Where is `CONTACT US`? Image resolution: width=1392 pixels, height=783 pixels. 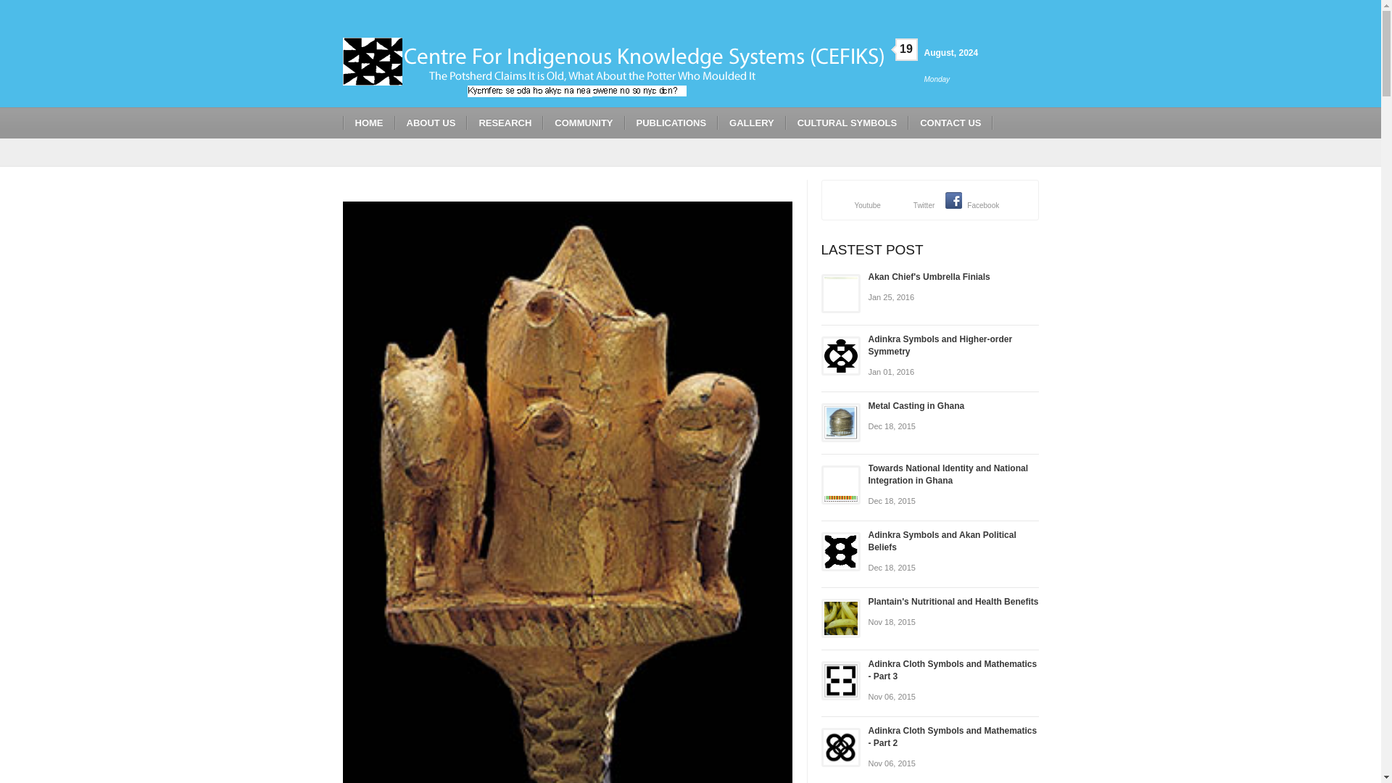 CONTACT US is located at coordinates (950, 123).